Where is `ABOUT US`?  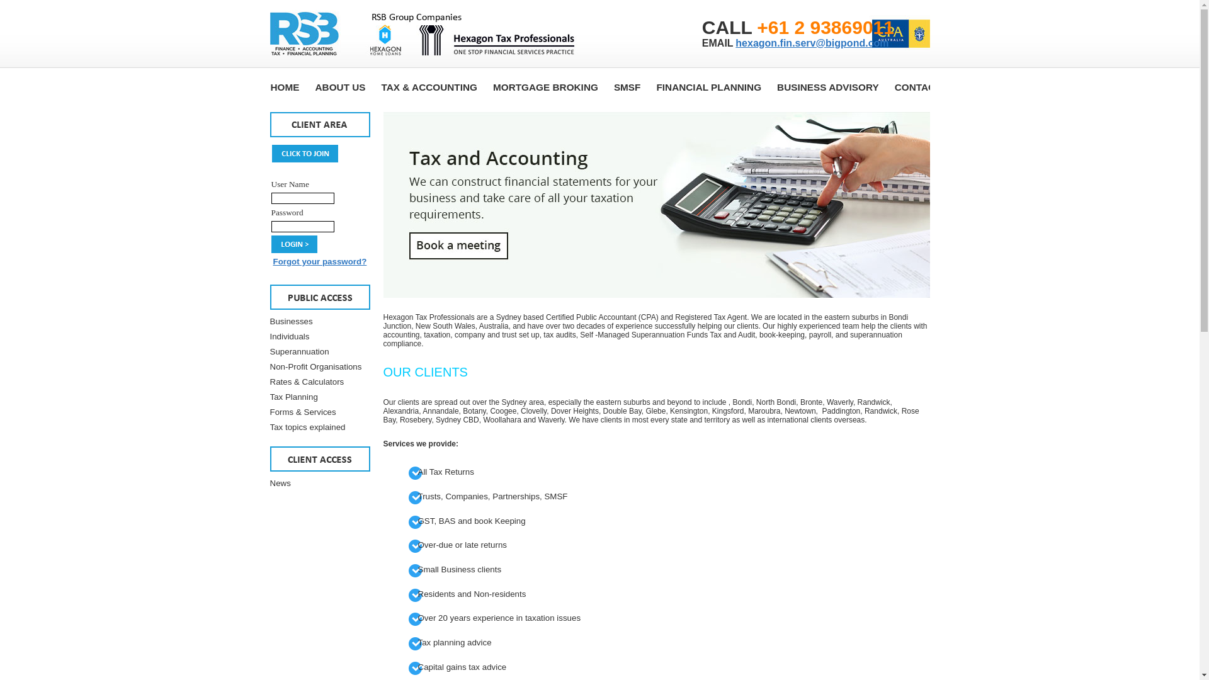 ABOUT US is located at coordinates (340, 87).